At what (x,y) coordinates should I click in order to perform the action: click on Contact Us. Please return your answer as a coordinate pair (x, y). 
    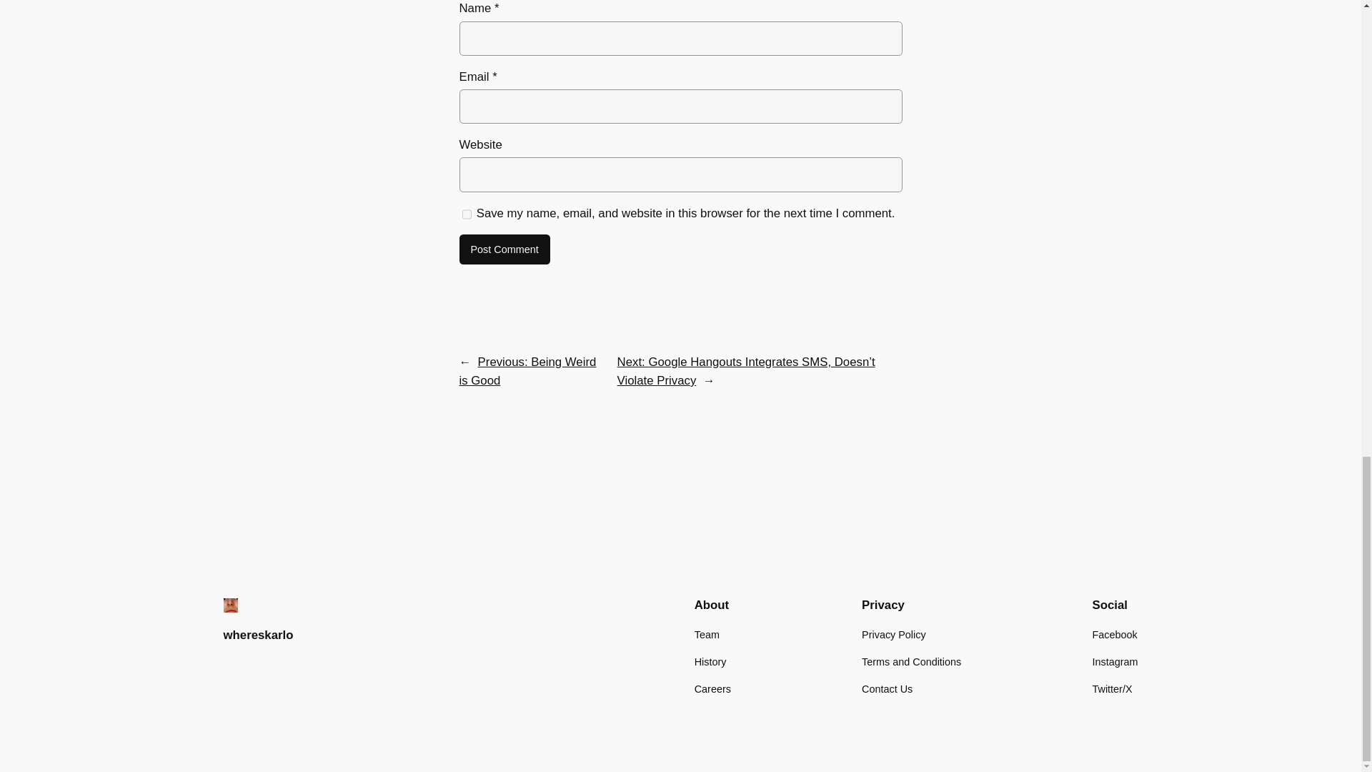
    Looking at the image, I should click on (886, 689).